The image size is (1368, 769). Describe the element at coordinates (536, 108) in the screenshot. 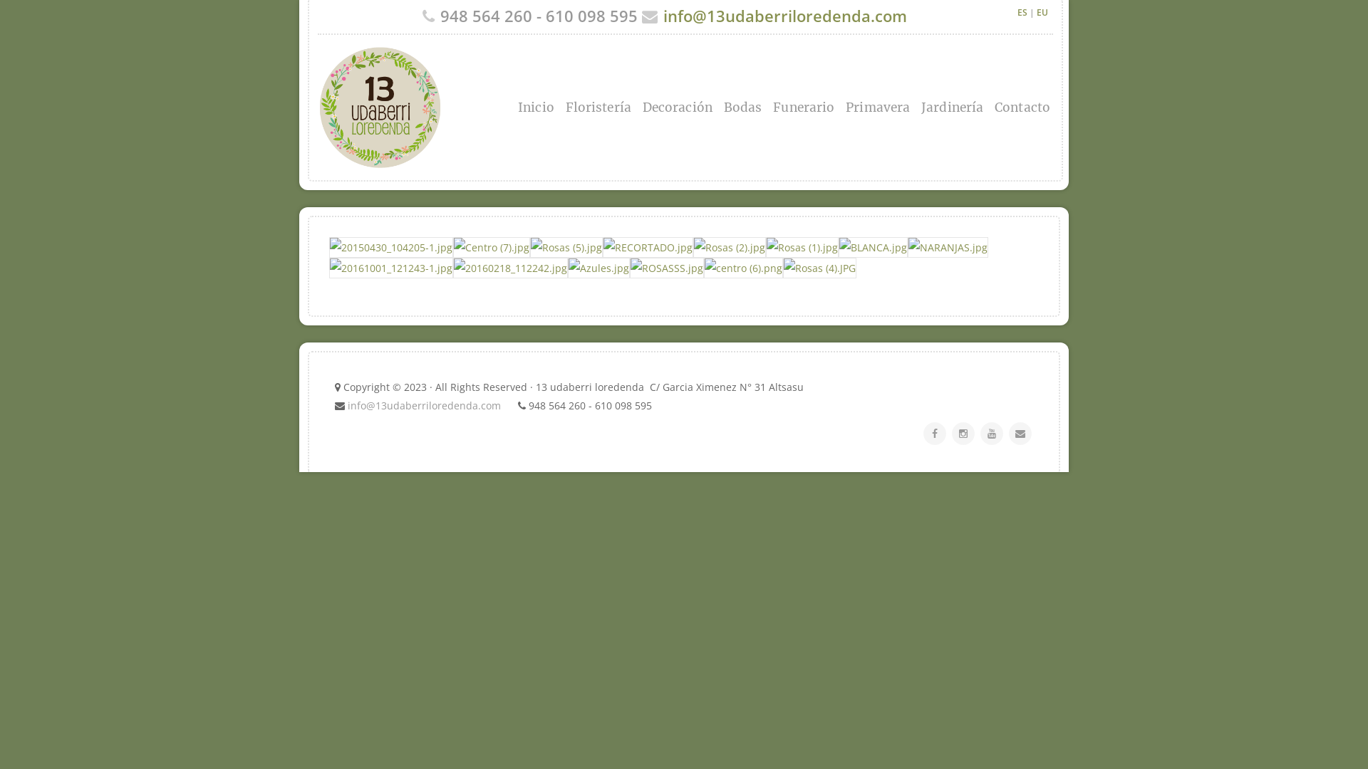

I see `Inicio` at that location.